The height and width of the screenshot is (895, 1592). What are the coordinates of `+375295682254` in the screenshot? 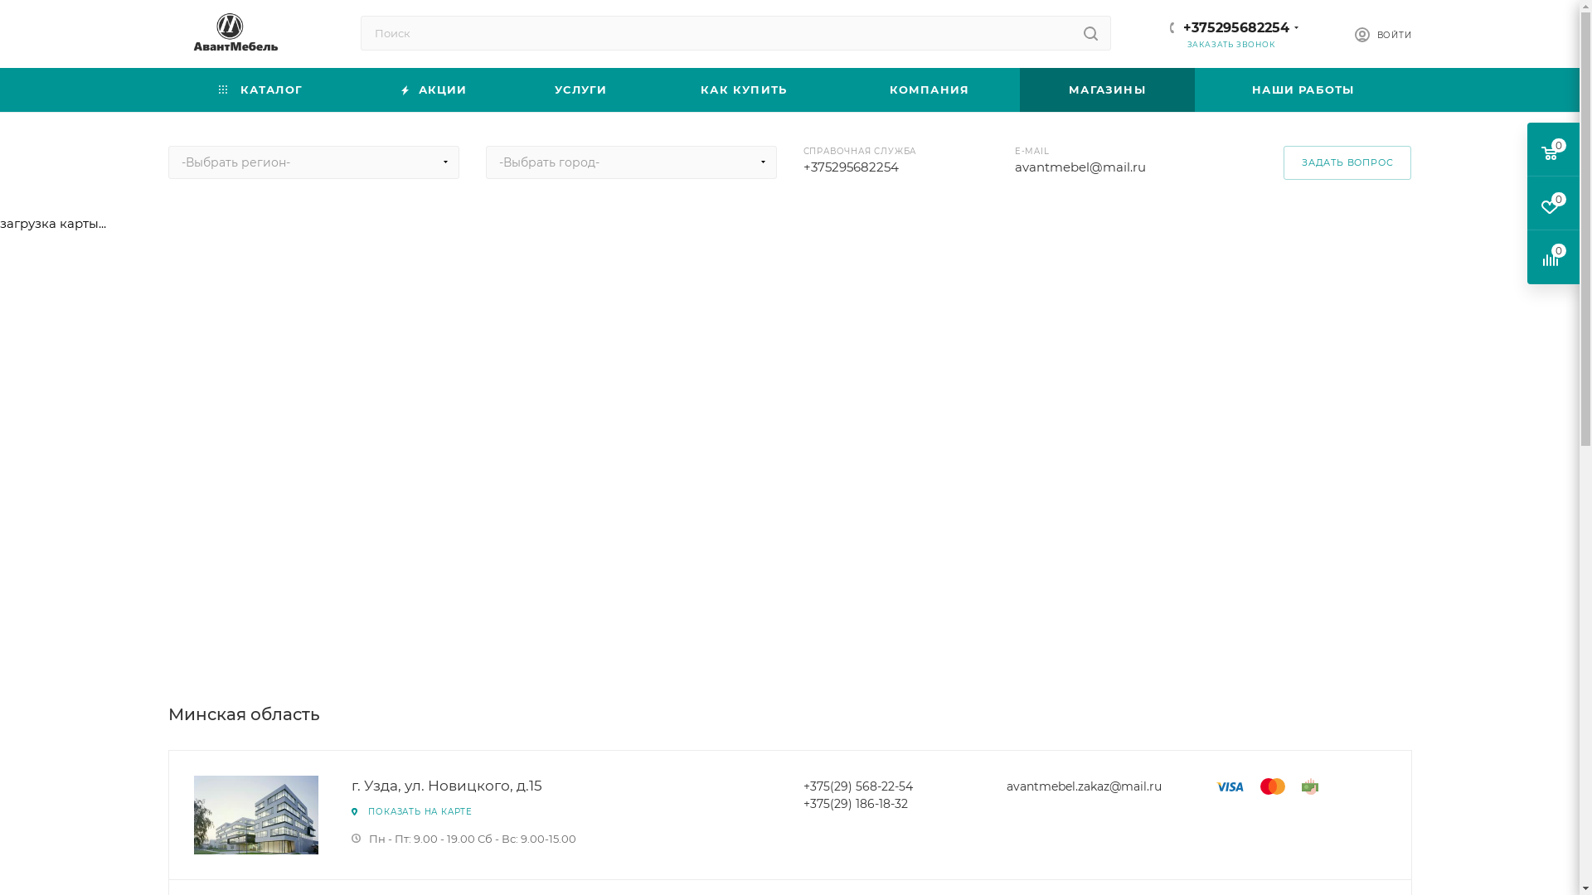 It's located at (1235, 28).